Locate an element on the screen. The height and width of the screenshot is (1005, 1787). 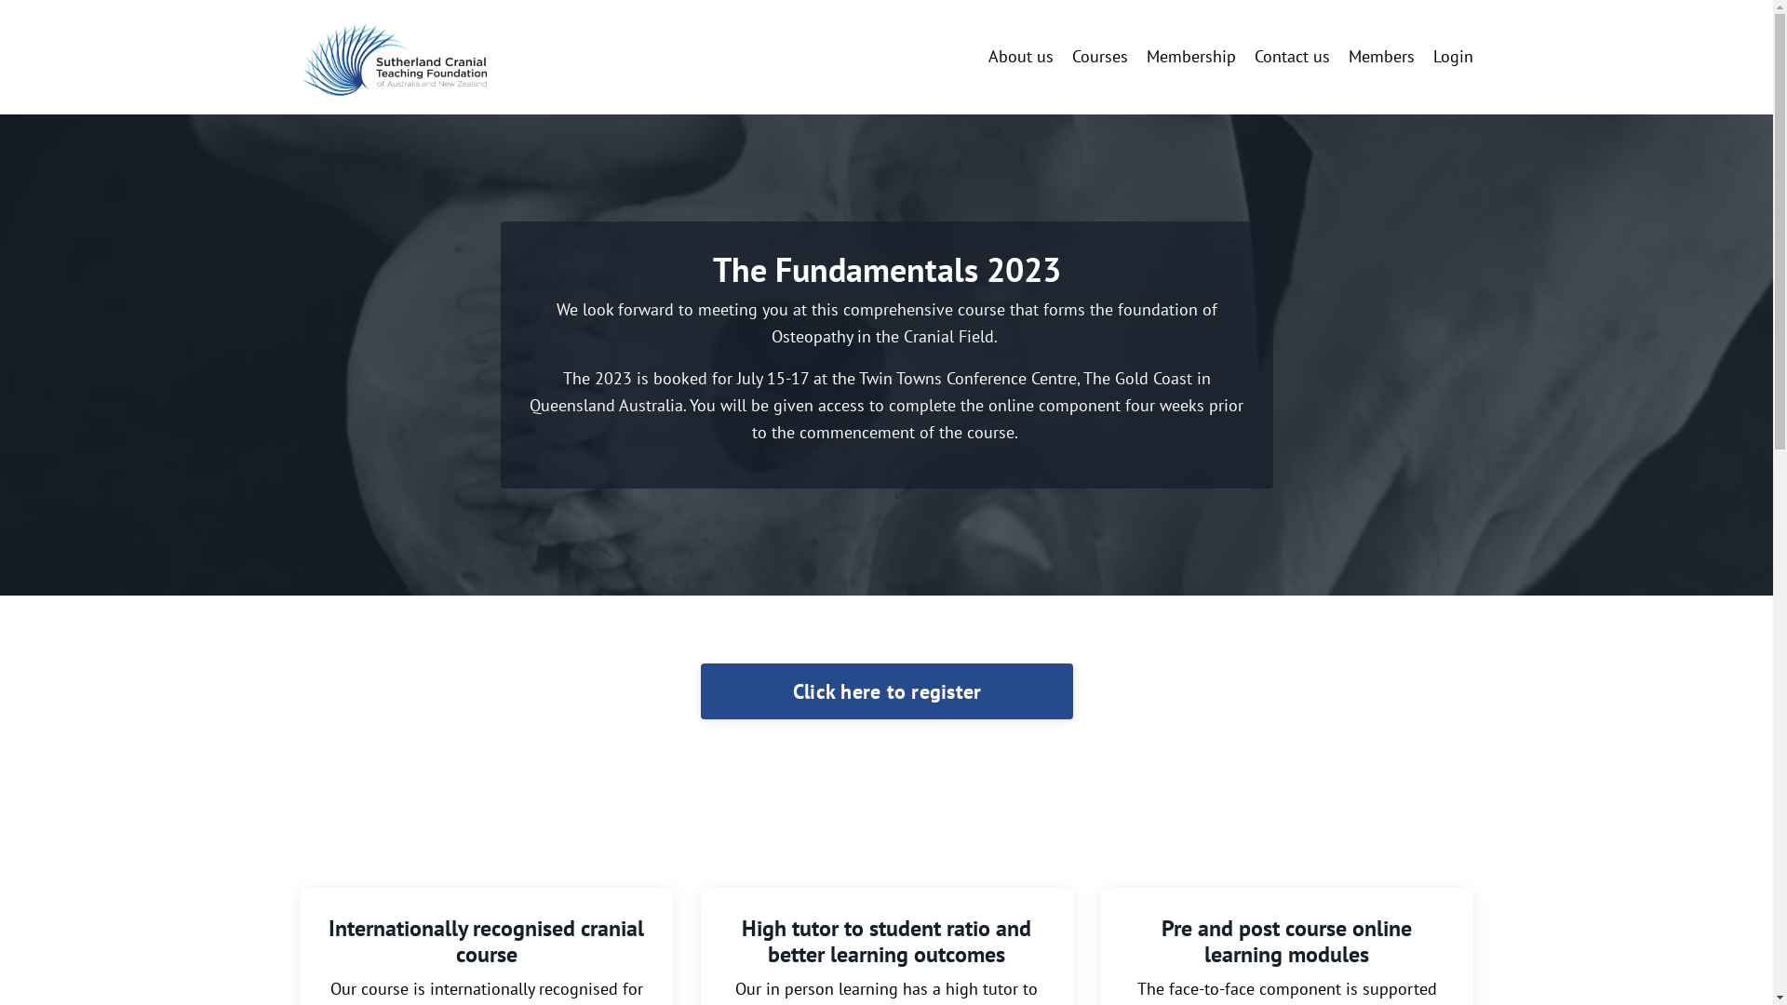
Contact us is located at coordinates (1292, 58).